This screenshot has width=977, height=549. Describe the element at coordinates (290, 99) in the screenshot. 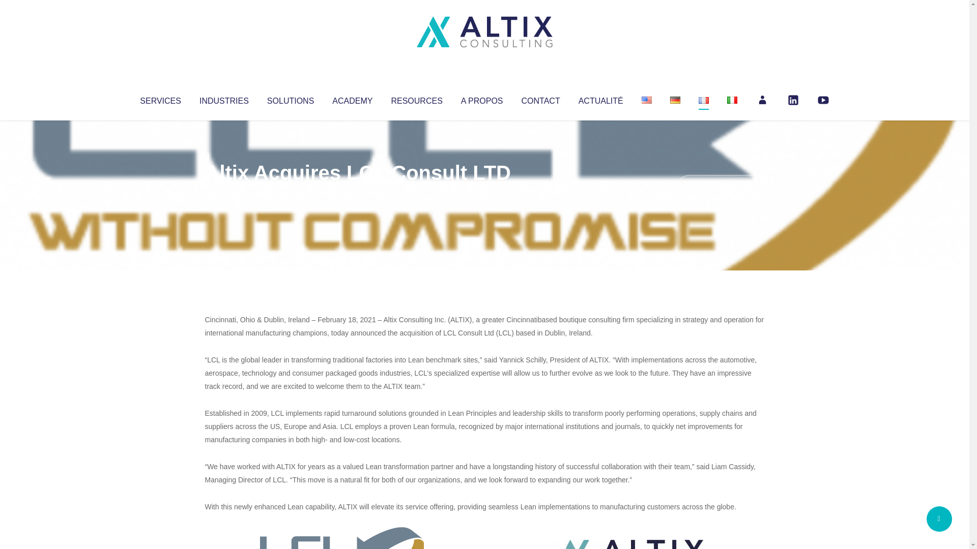

I see `SOLUTIONS` at that location.